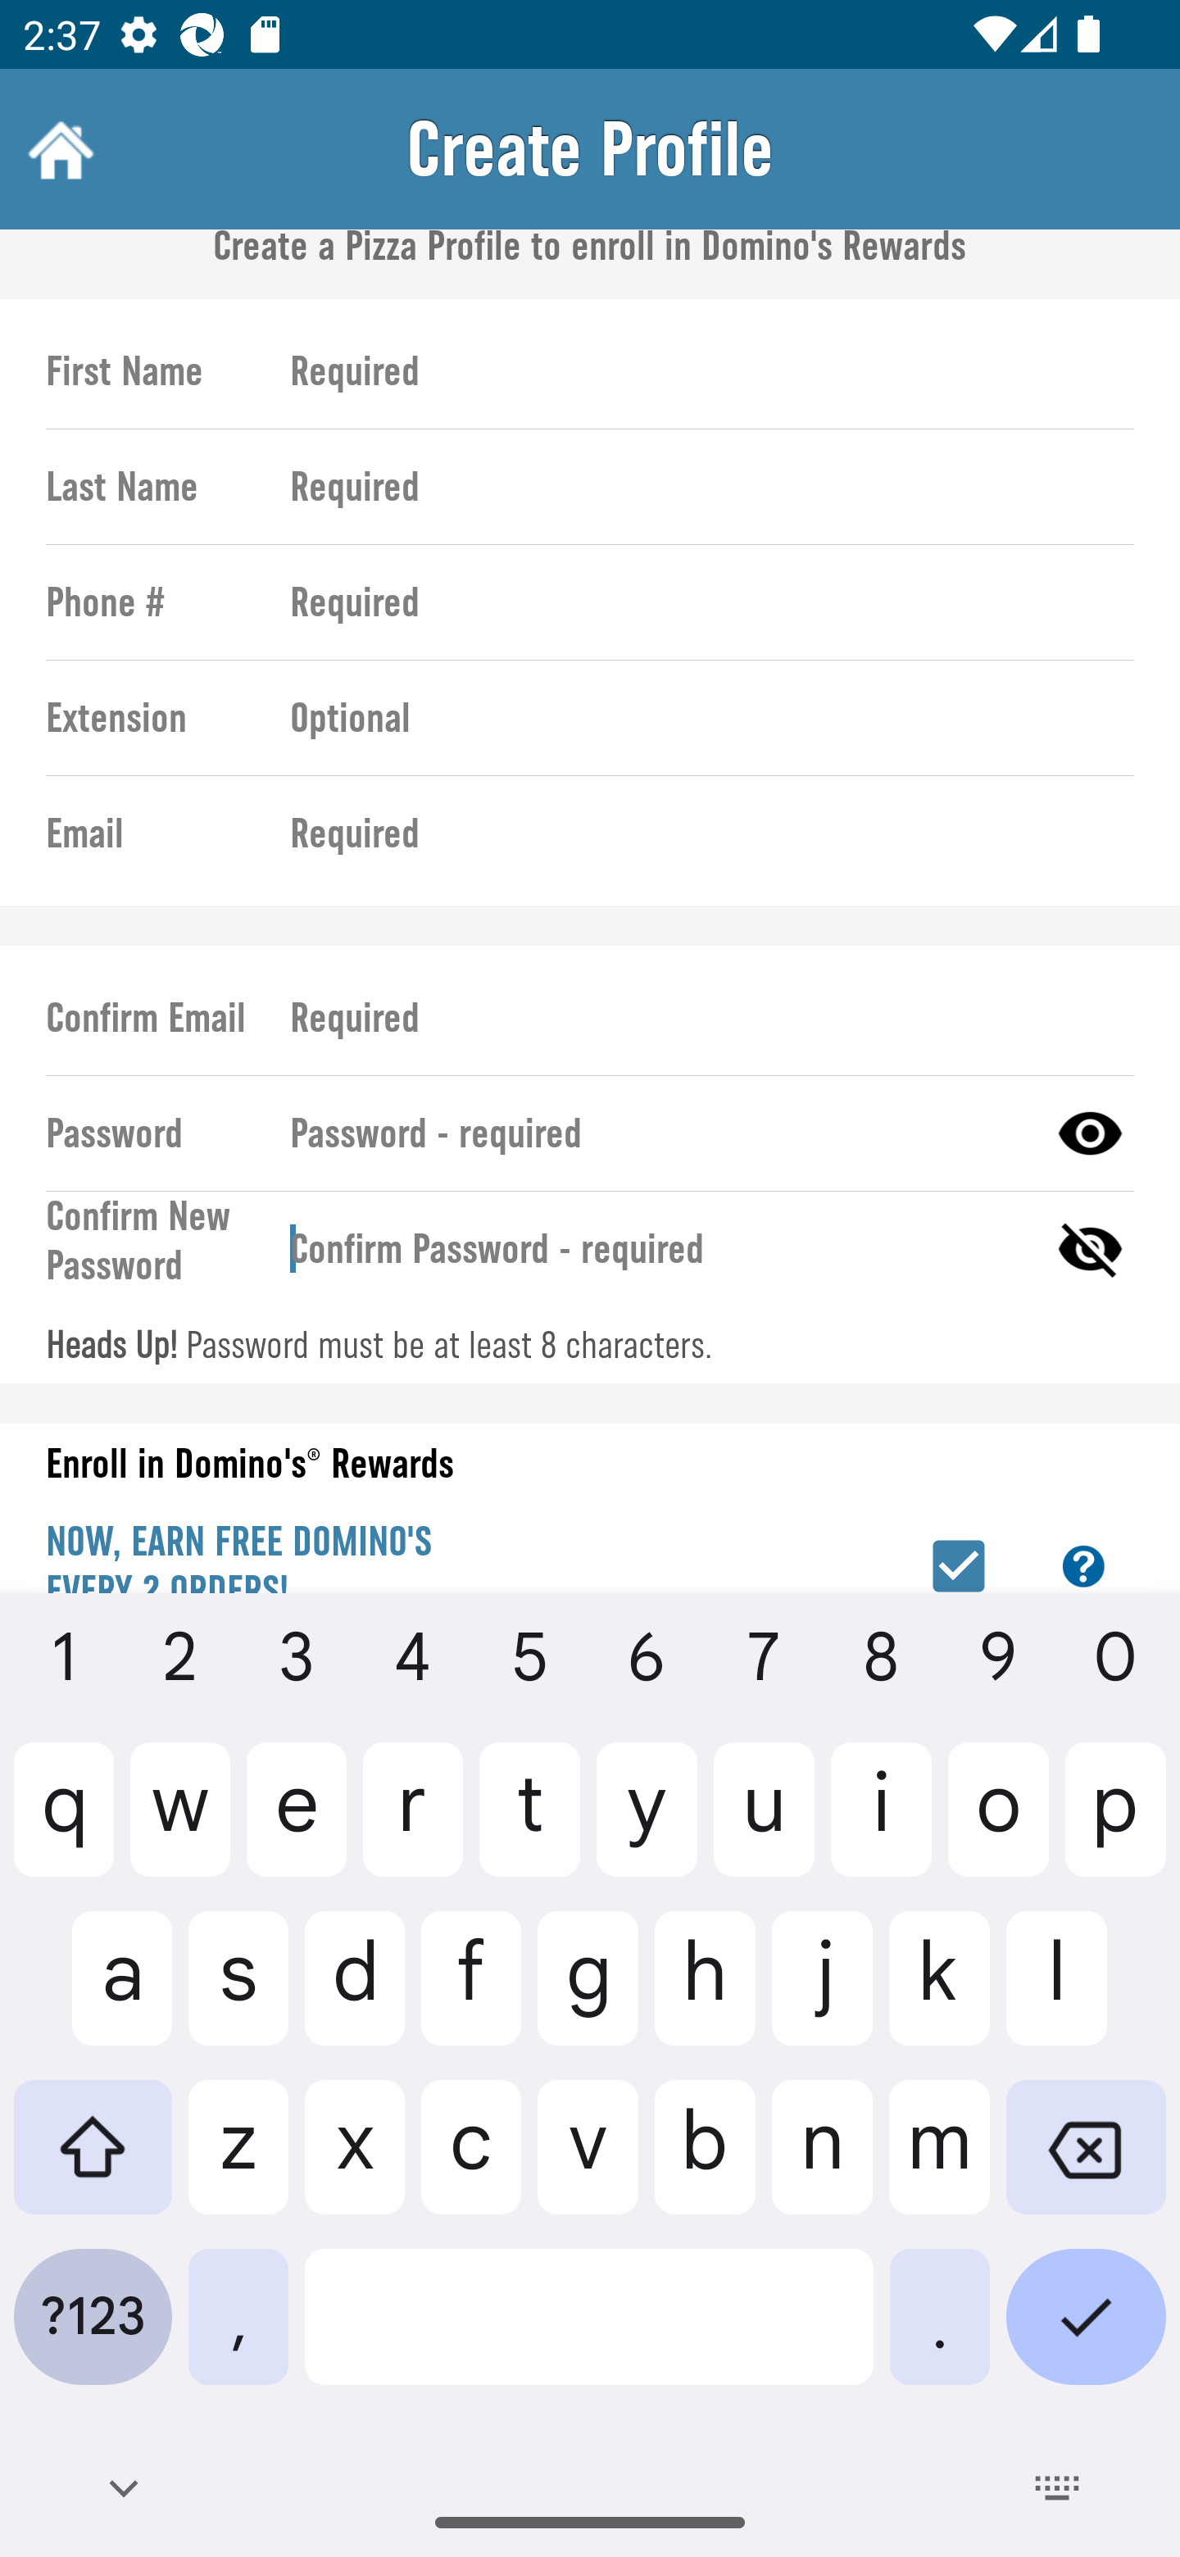 The height and width of the screenshot is (2557, 1180). What do you see at coordinates (697, 1019) in the screenshot?
I see `Required Confirm Email Address` at bounding box center [697, 1019].